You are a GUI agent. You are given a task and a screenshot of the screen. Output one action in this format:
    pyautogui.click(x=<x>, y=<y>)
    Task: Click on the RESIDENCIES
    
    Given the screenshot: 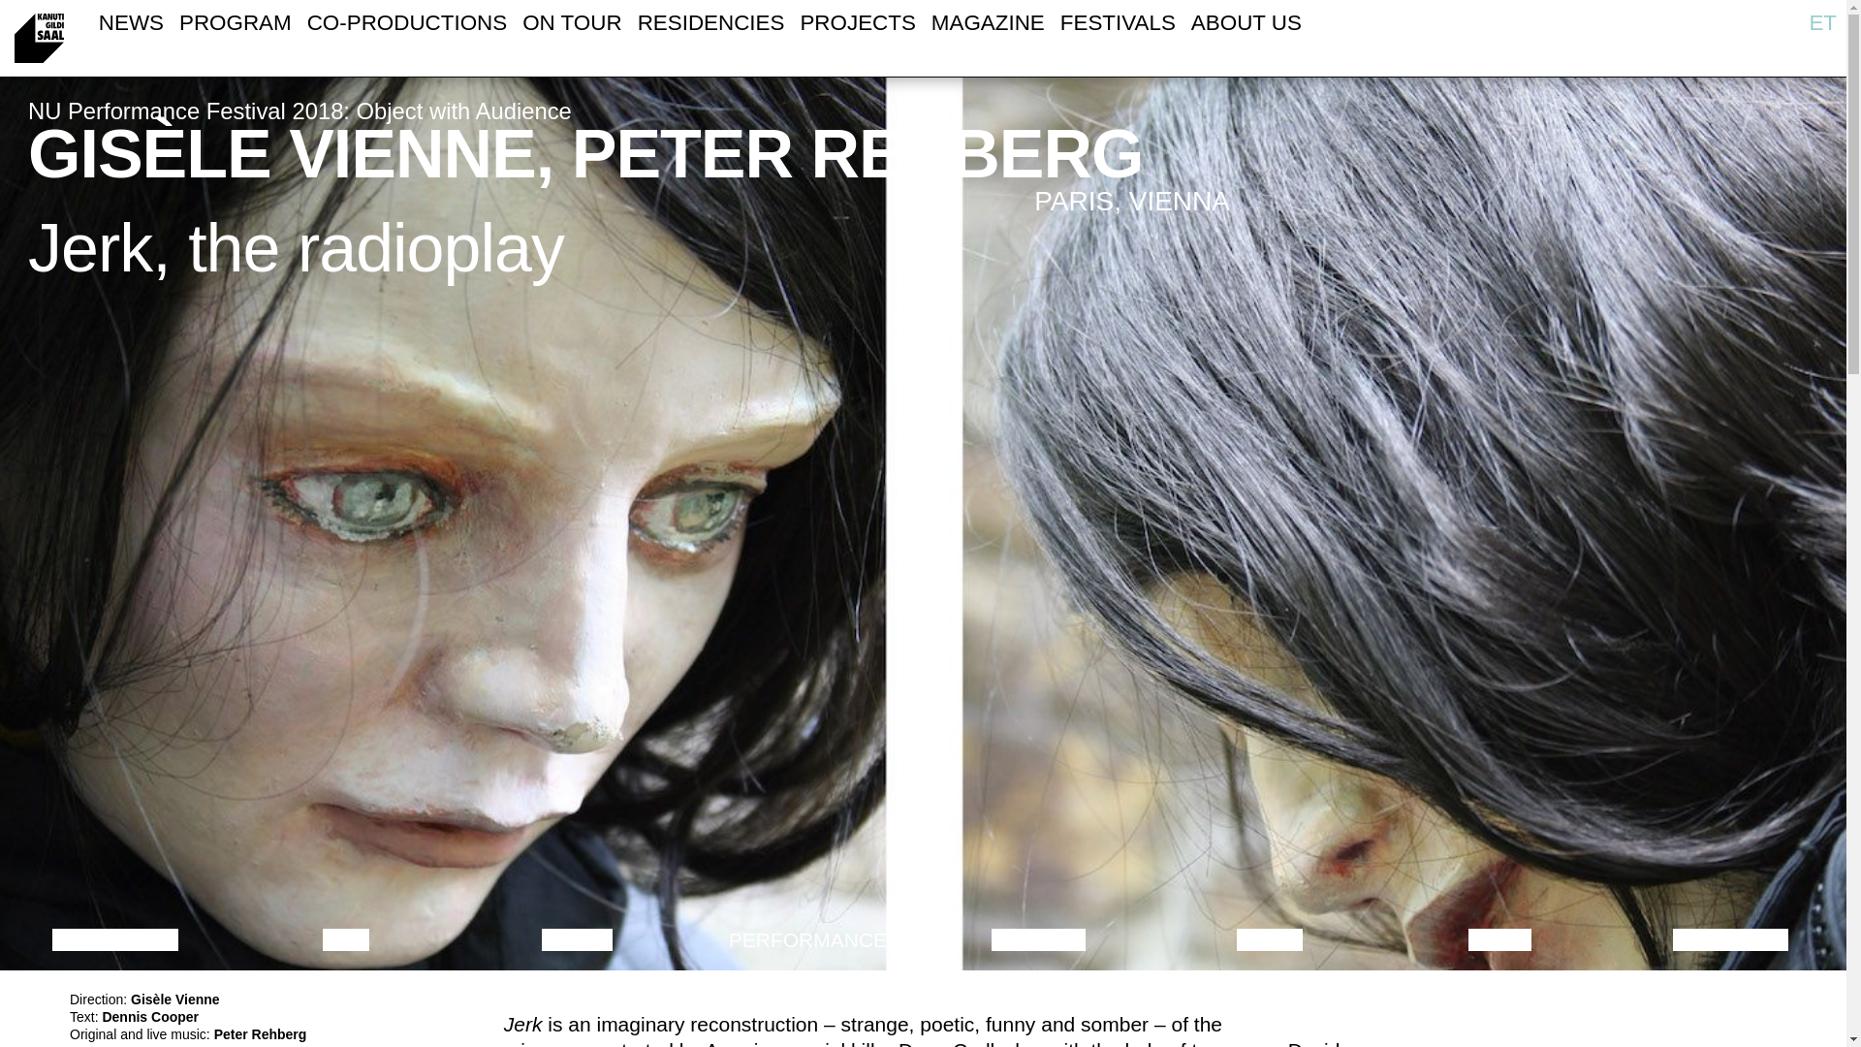 What is the action you would take?
    pyautogui.click(x=711, y=25)
    